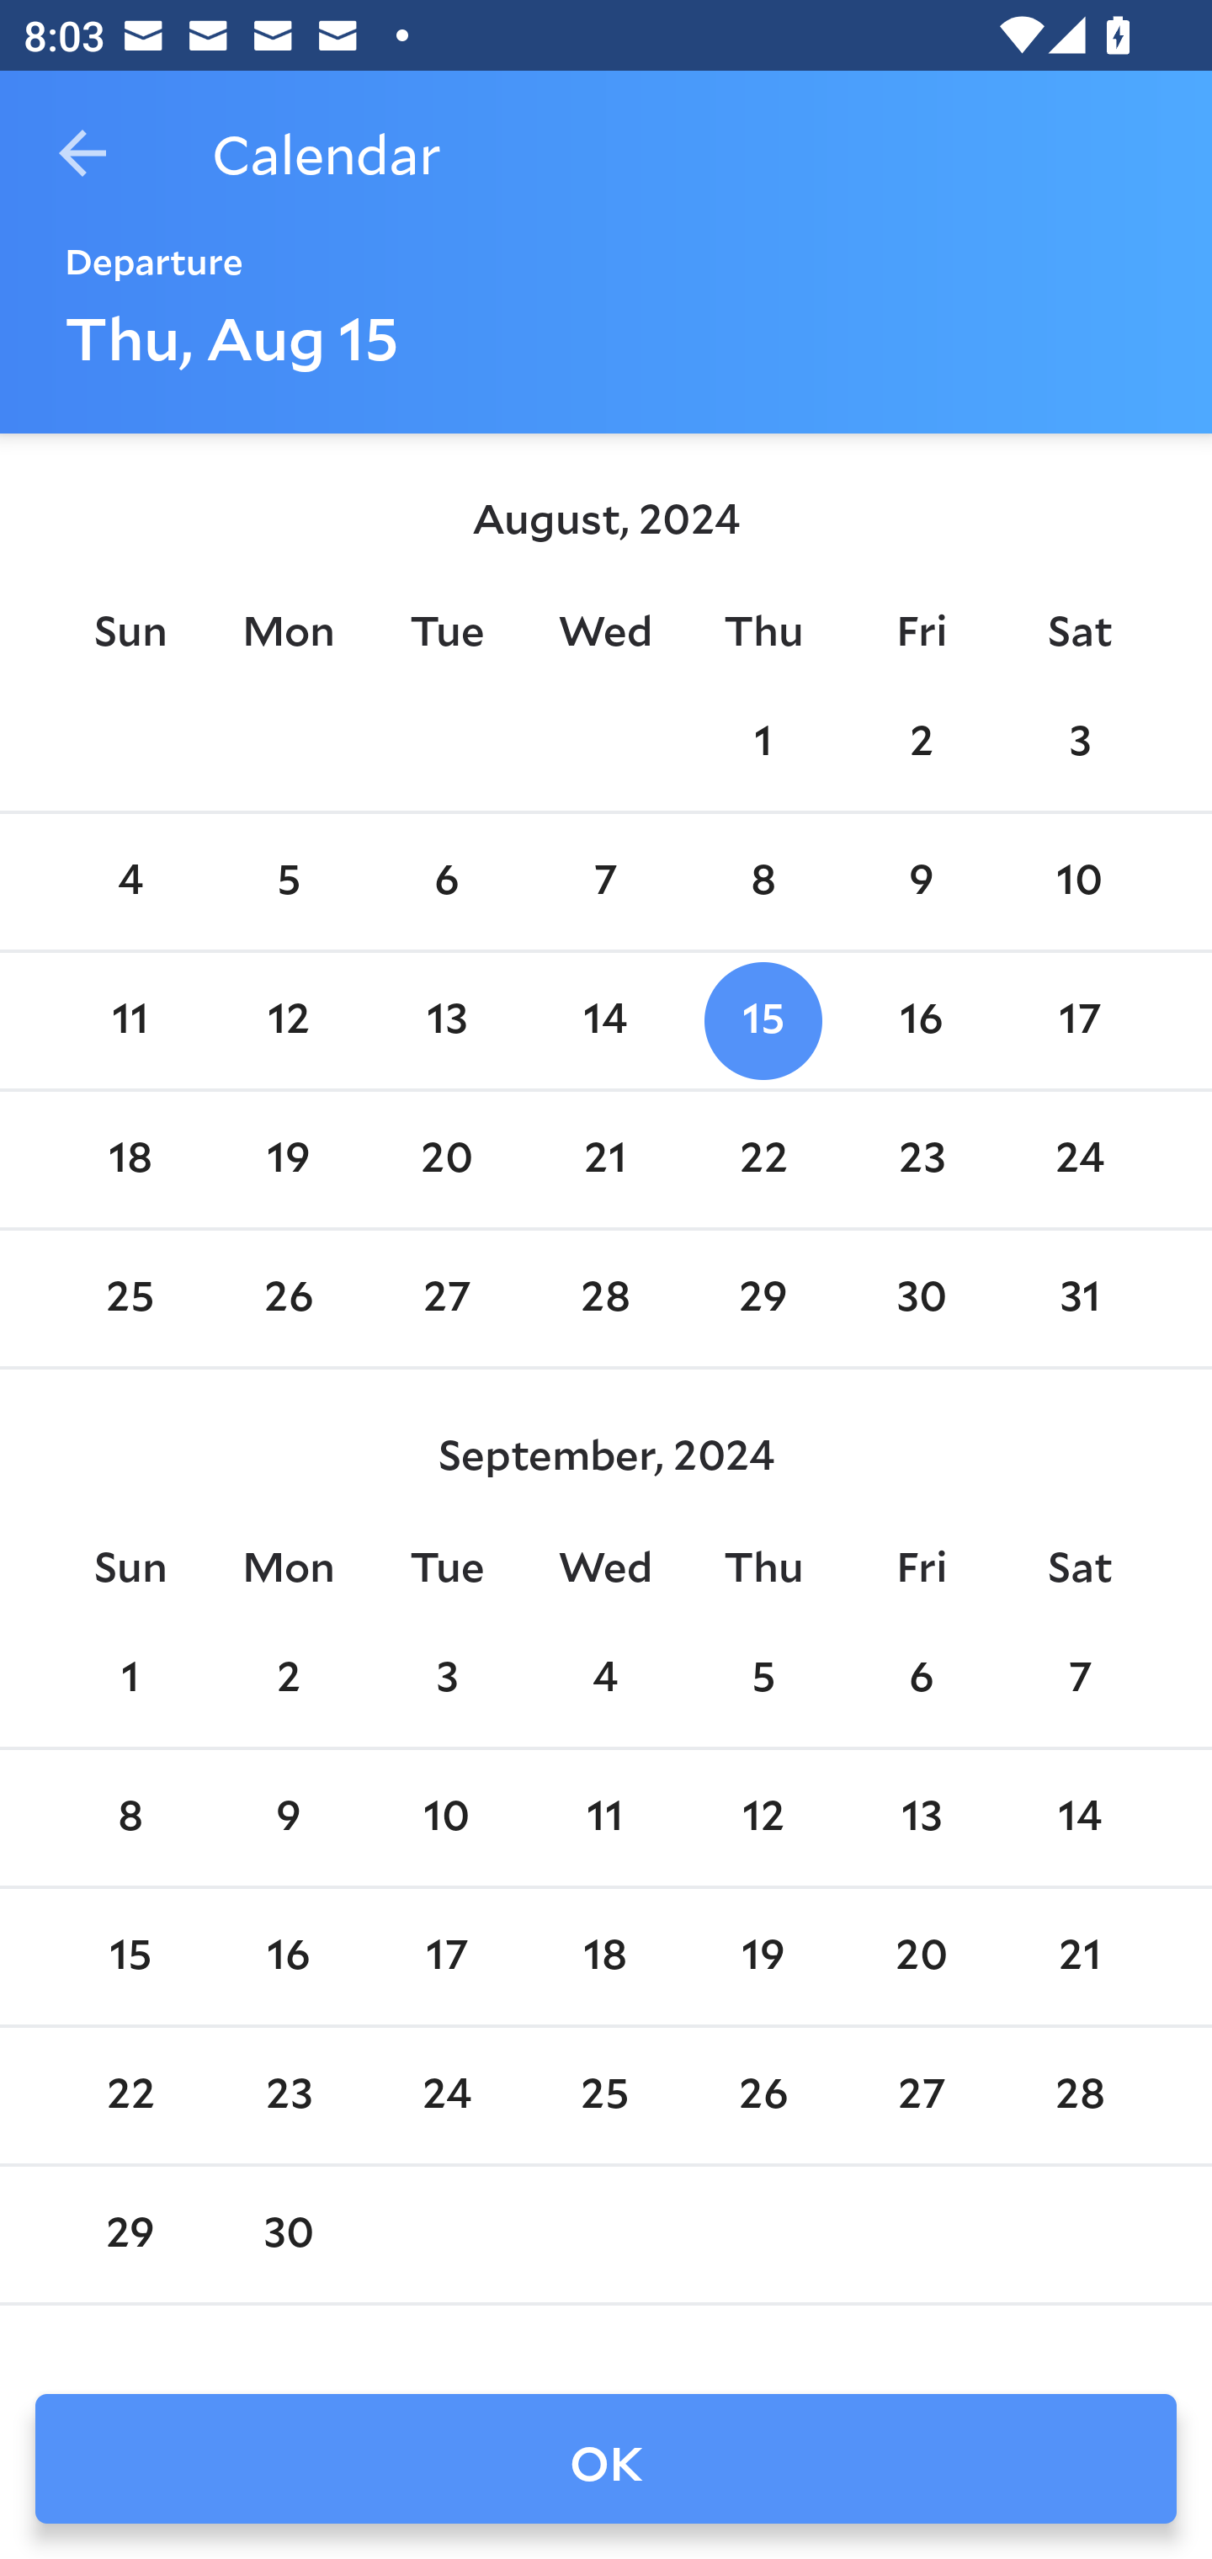 The width and height of the screenshot is (1212, 2559). I want to click on 5, so click(289, 882).